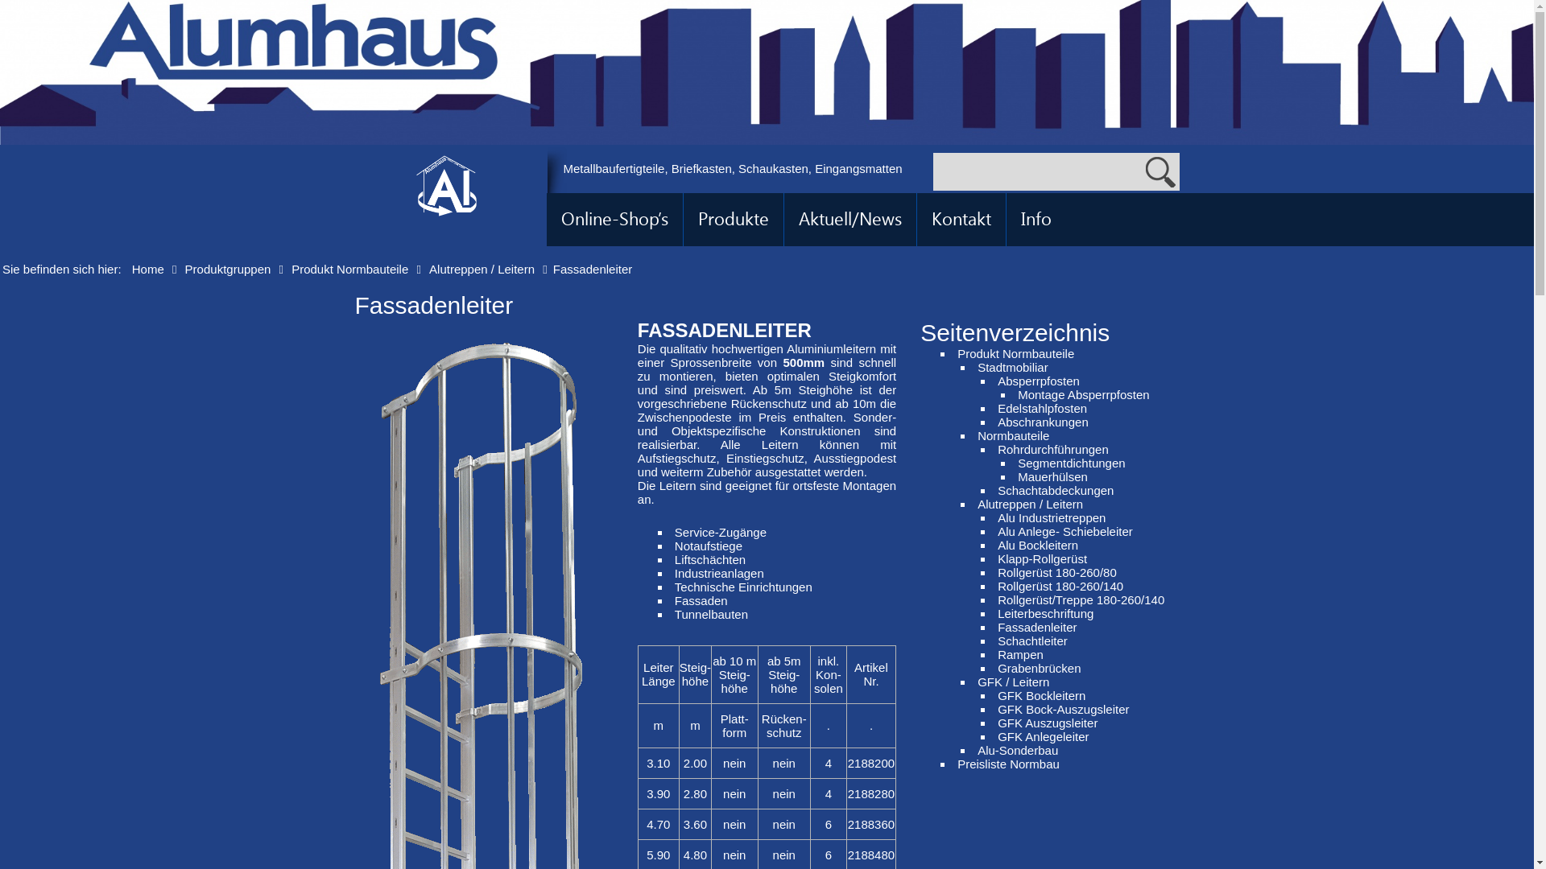 This screenshot has height=869, width=1546. What do you see at coordinates (229, 269) in the screenshot?
I see `Produktgruppen` at bounding box center [229, 269].